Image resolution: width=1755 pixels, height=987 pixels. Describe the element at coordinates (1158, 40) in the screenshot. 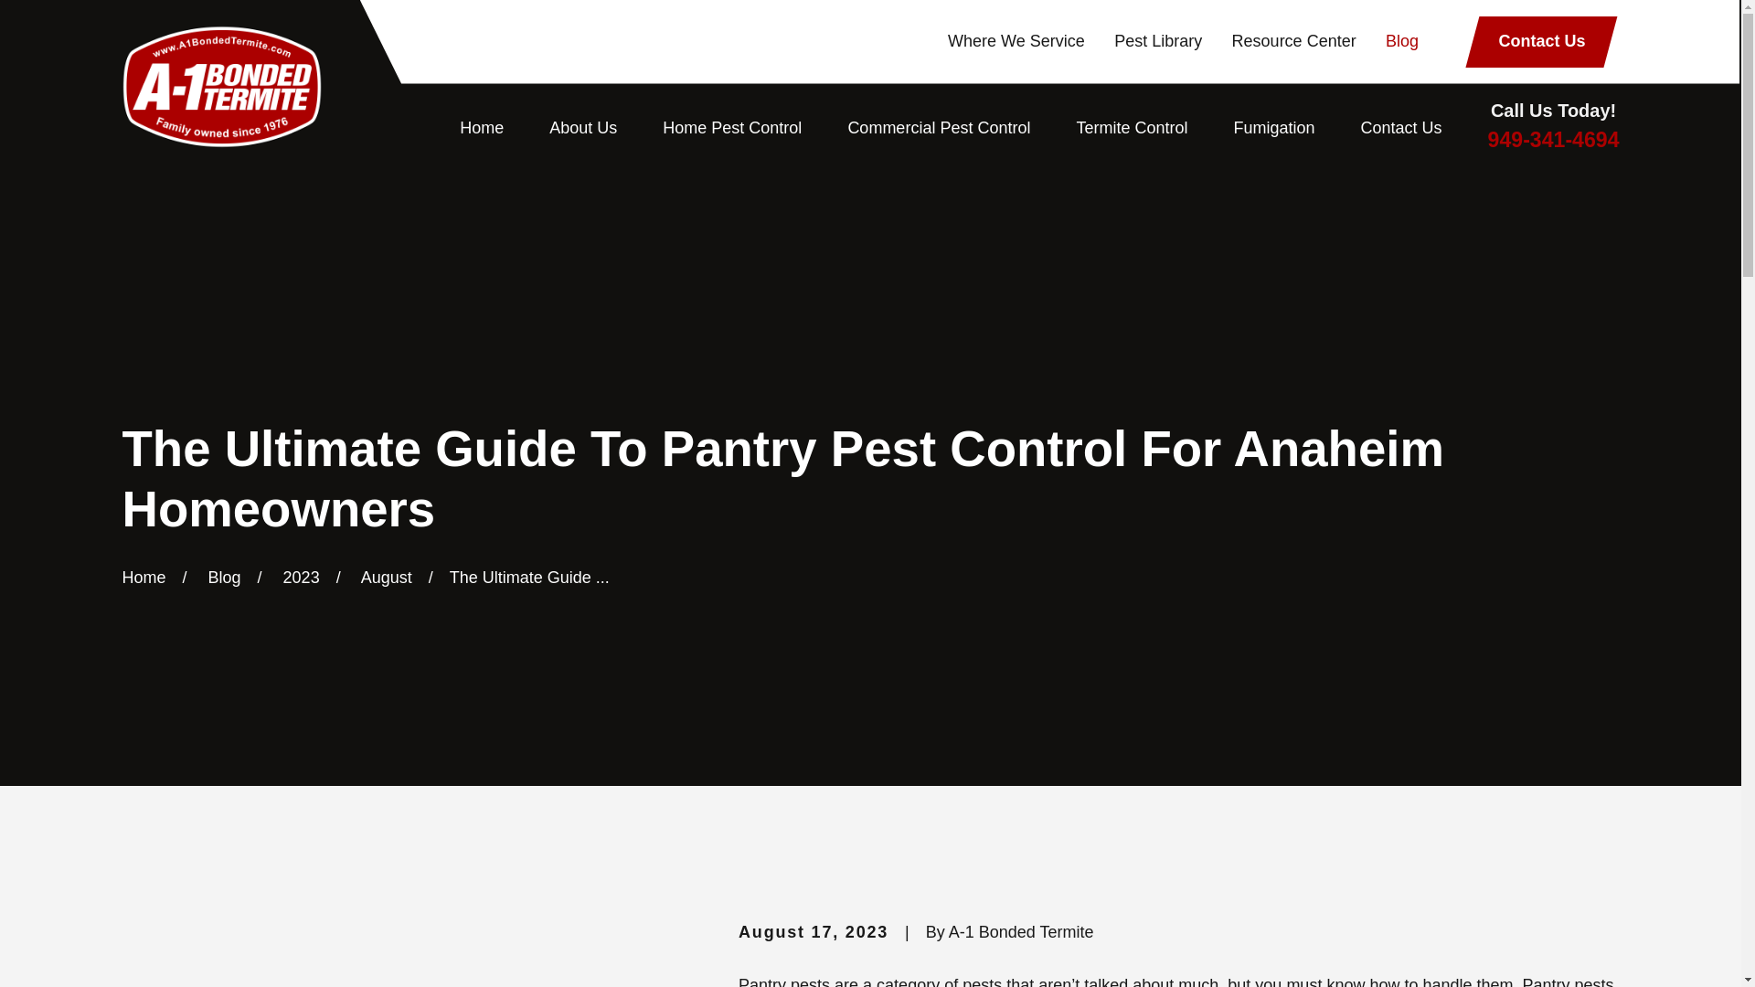

I see `Pest Library` at that location.